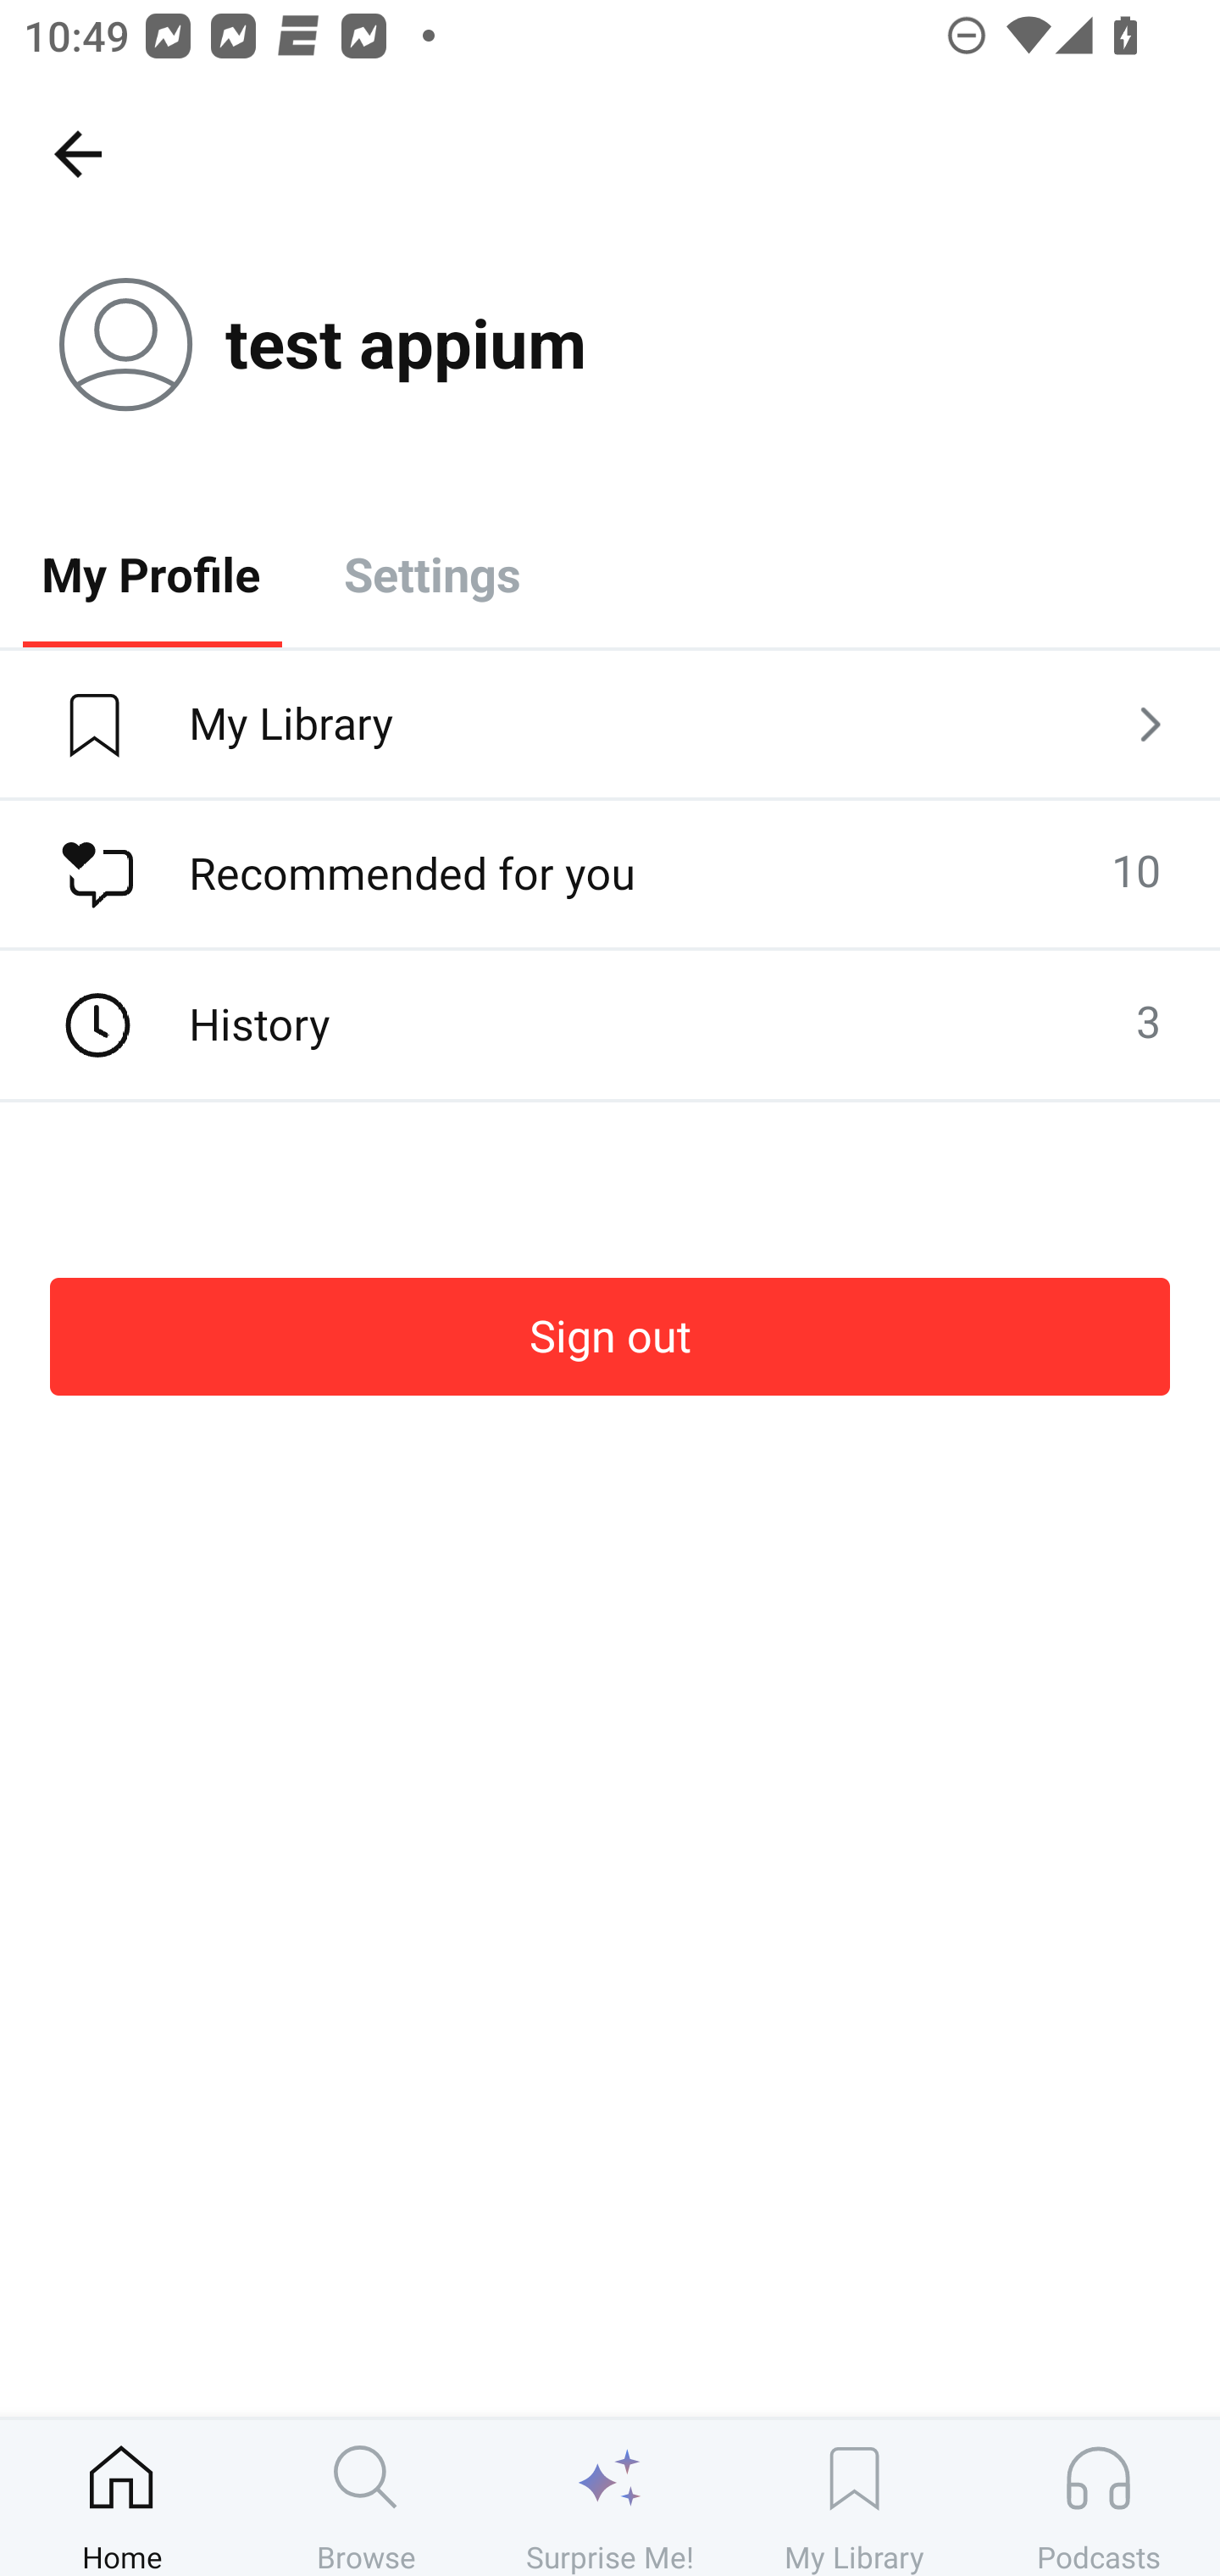 This screenshot has height=2576, width=1220. I want to click on Sign out, so click(610, 1336).